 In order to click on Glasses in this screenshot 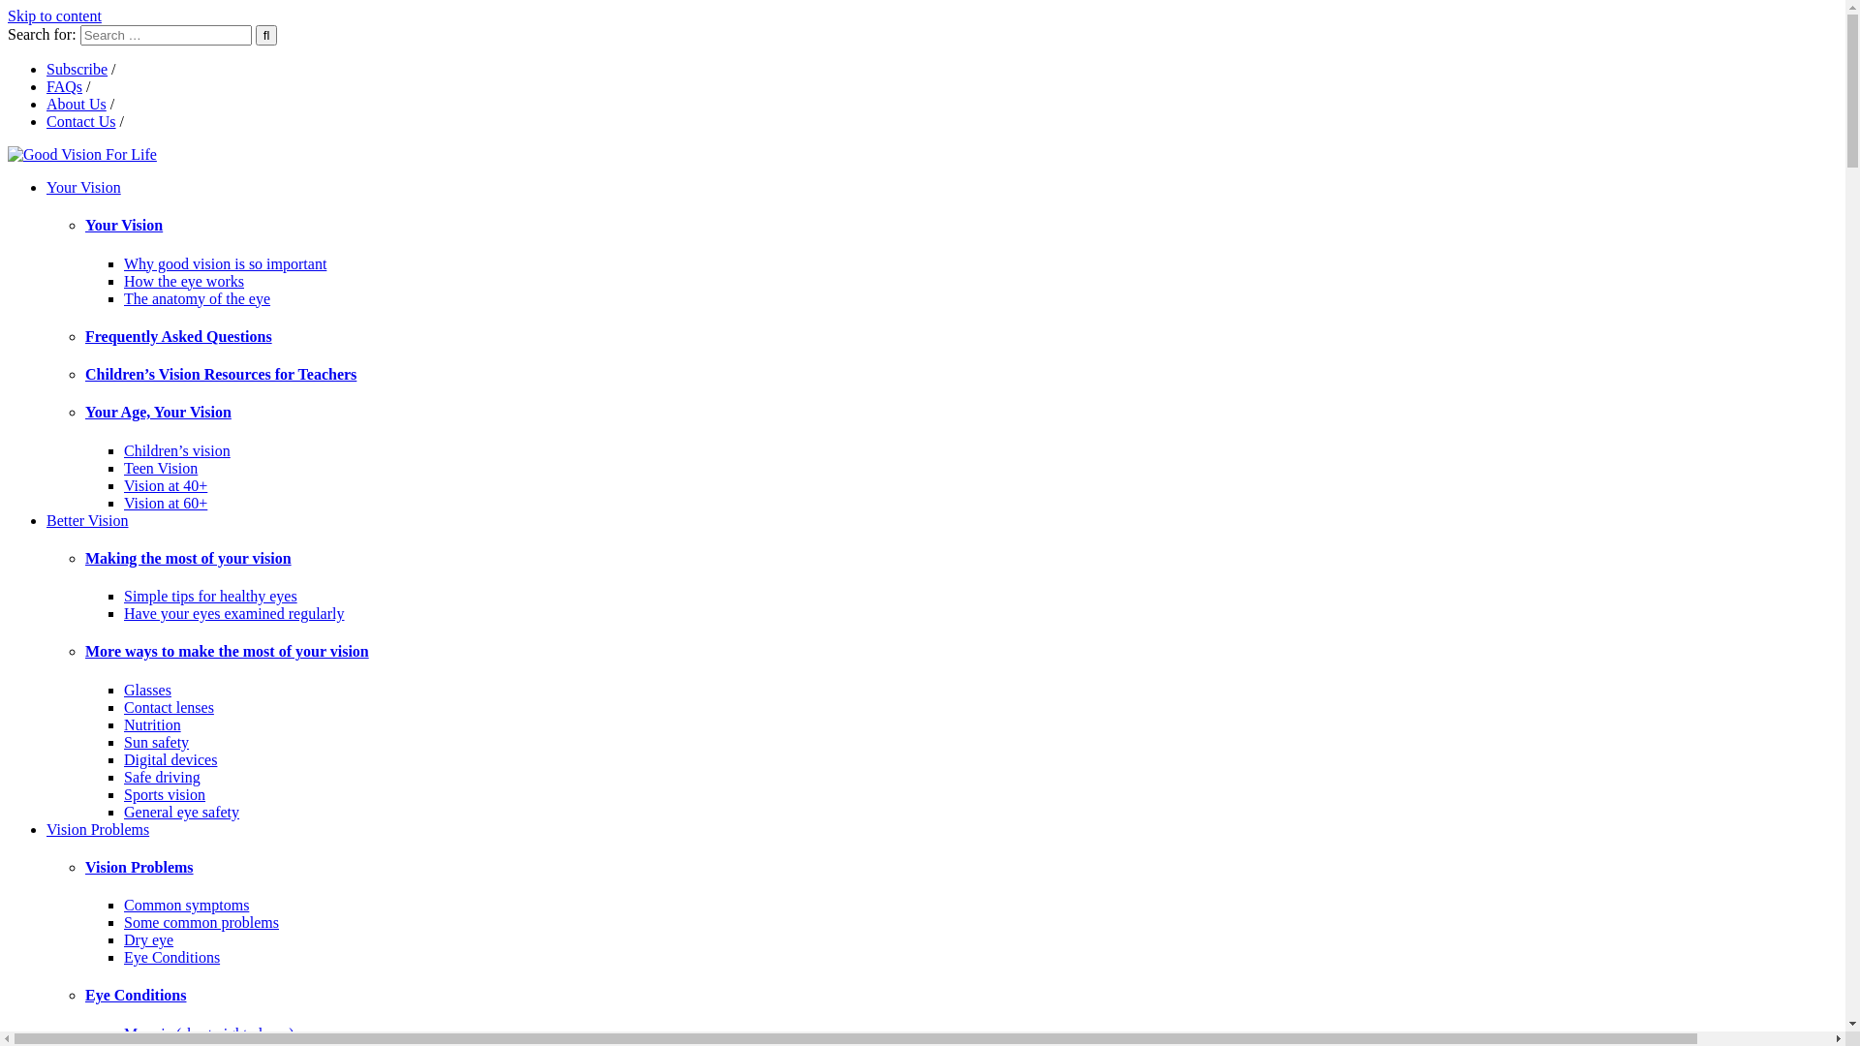, I will do `click(147, 690)`.